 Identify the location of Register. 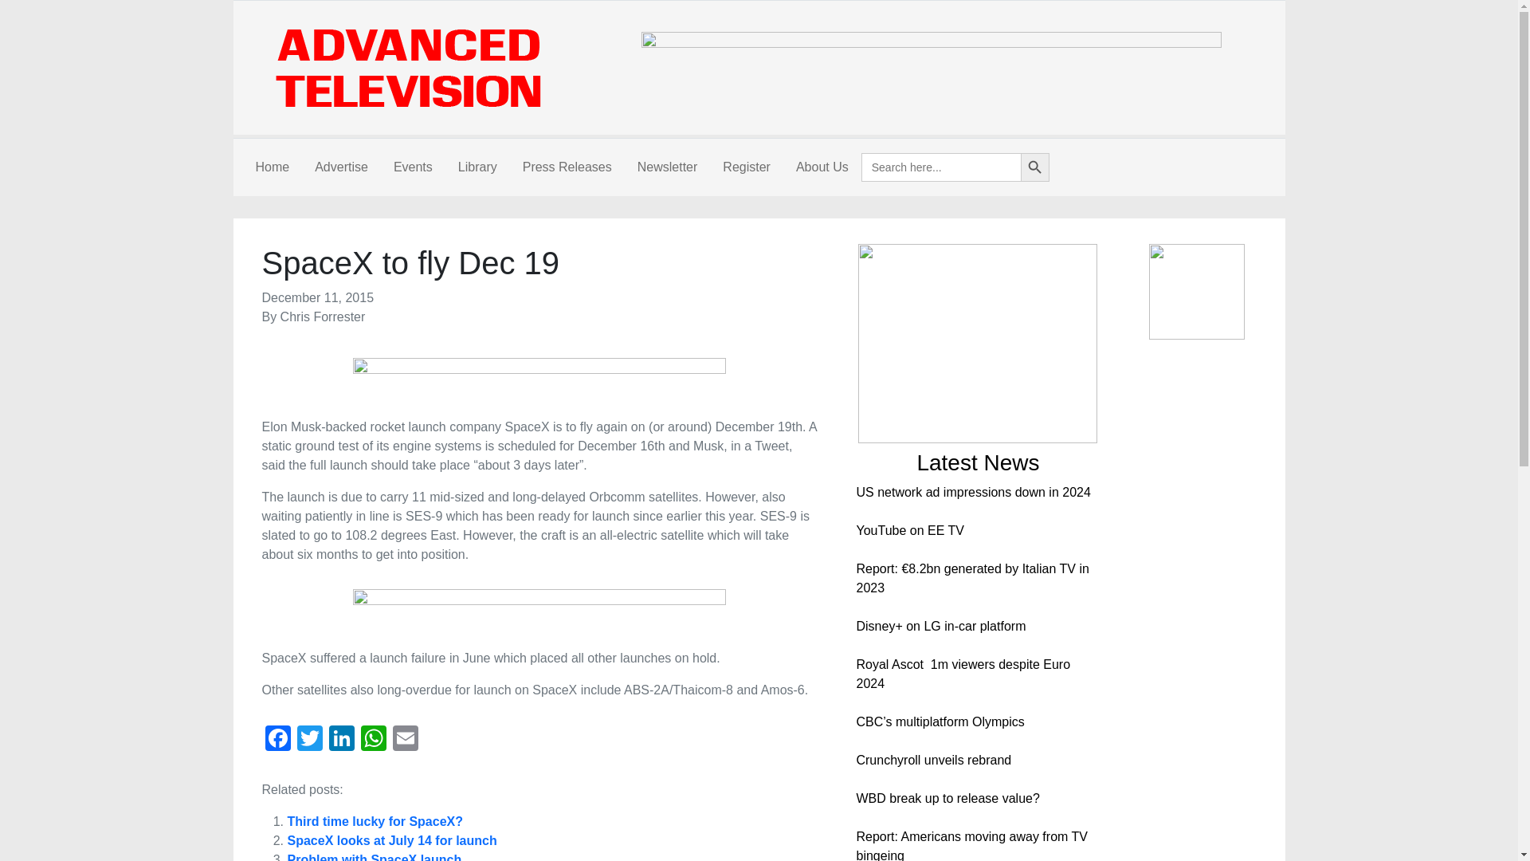
(746, 167).